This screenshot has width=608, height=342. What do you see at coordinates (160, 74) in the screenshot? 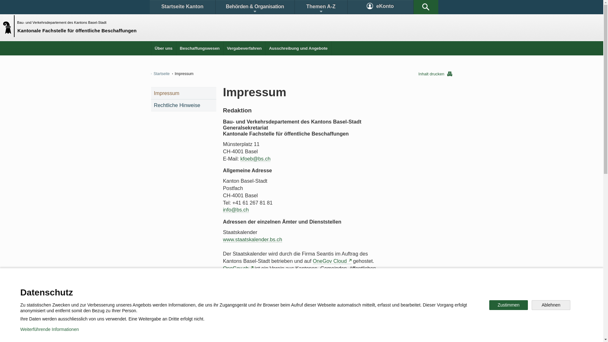
I see `Startseite` at bounding box center [160, 74].